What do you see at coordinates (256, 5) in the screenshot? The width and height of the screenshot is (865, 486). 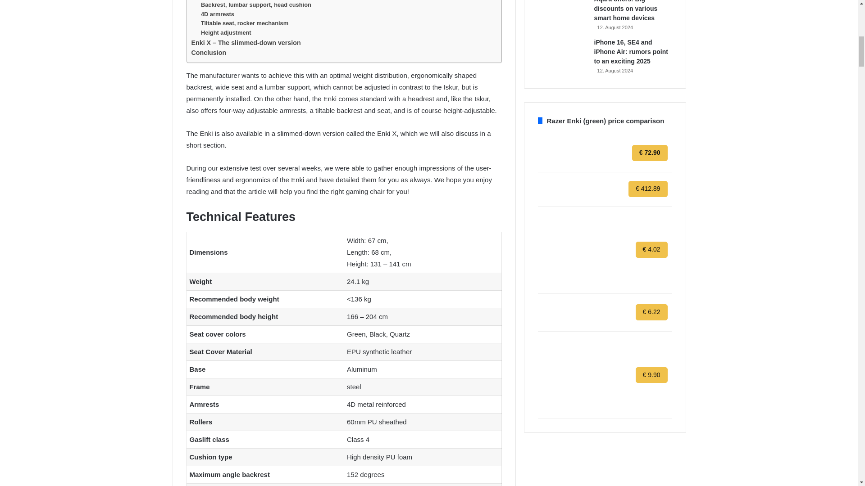 I see `Backrest, lumbar support, head cushion` at bounding box center [256, 5].